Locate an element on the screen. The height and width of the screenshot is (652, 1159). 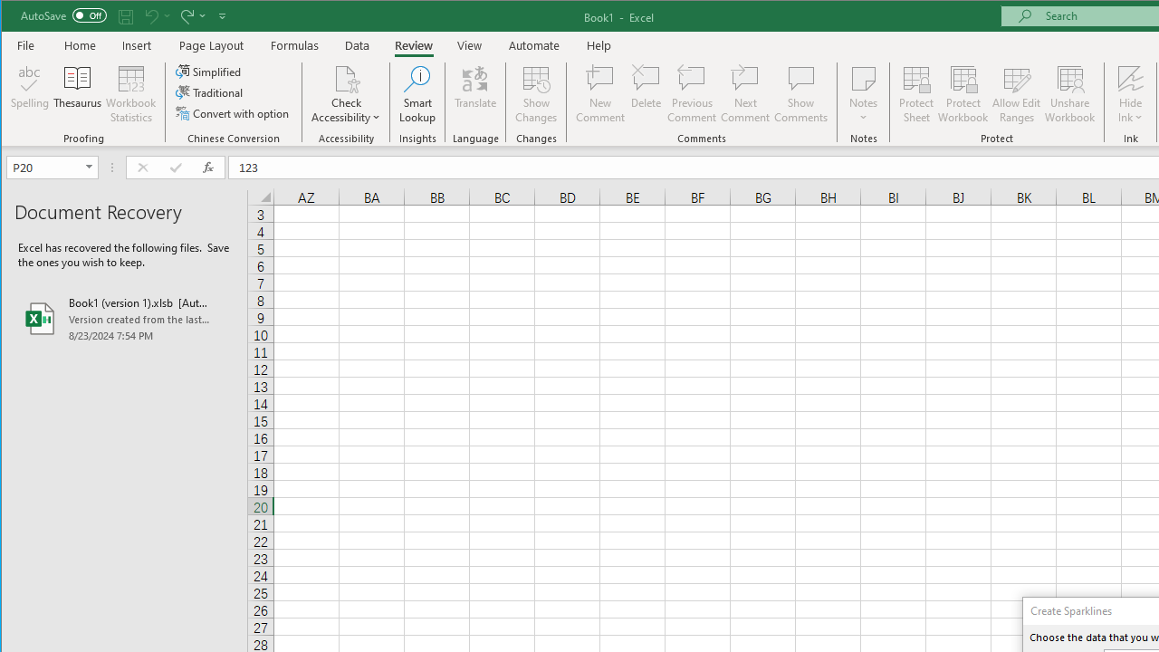
Redo is located at coordinates (192, 16).